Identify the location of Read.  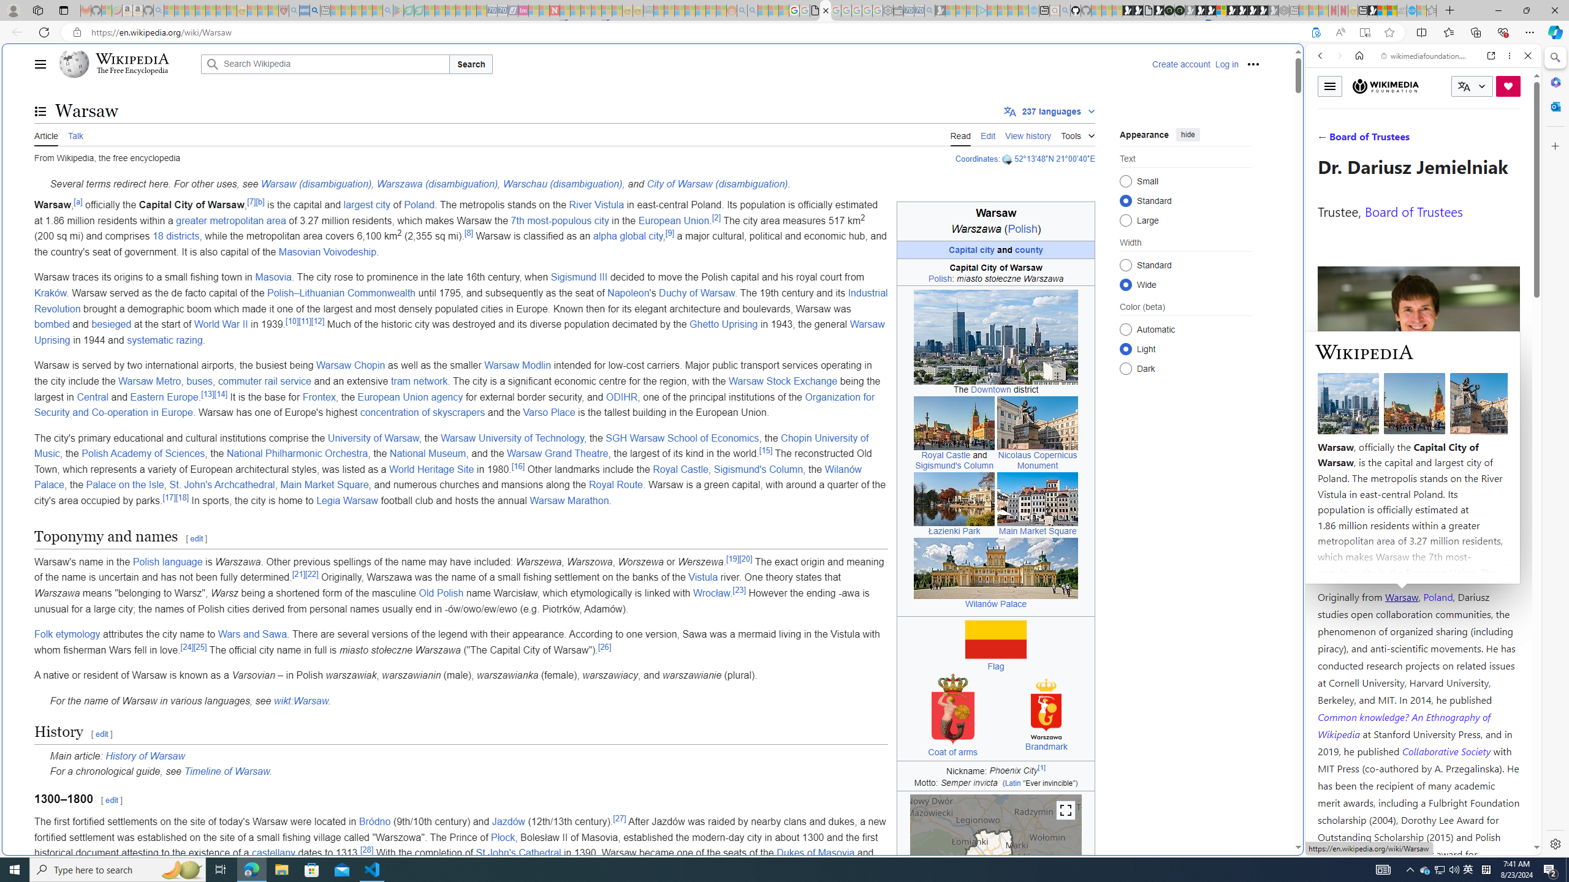
(960, 135).